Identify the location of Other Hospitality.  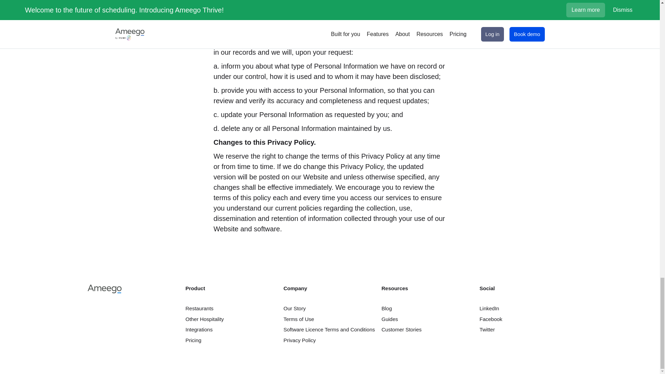
(232, 319).